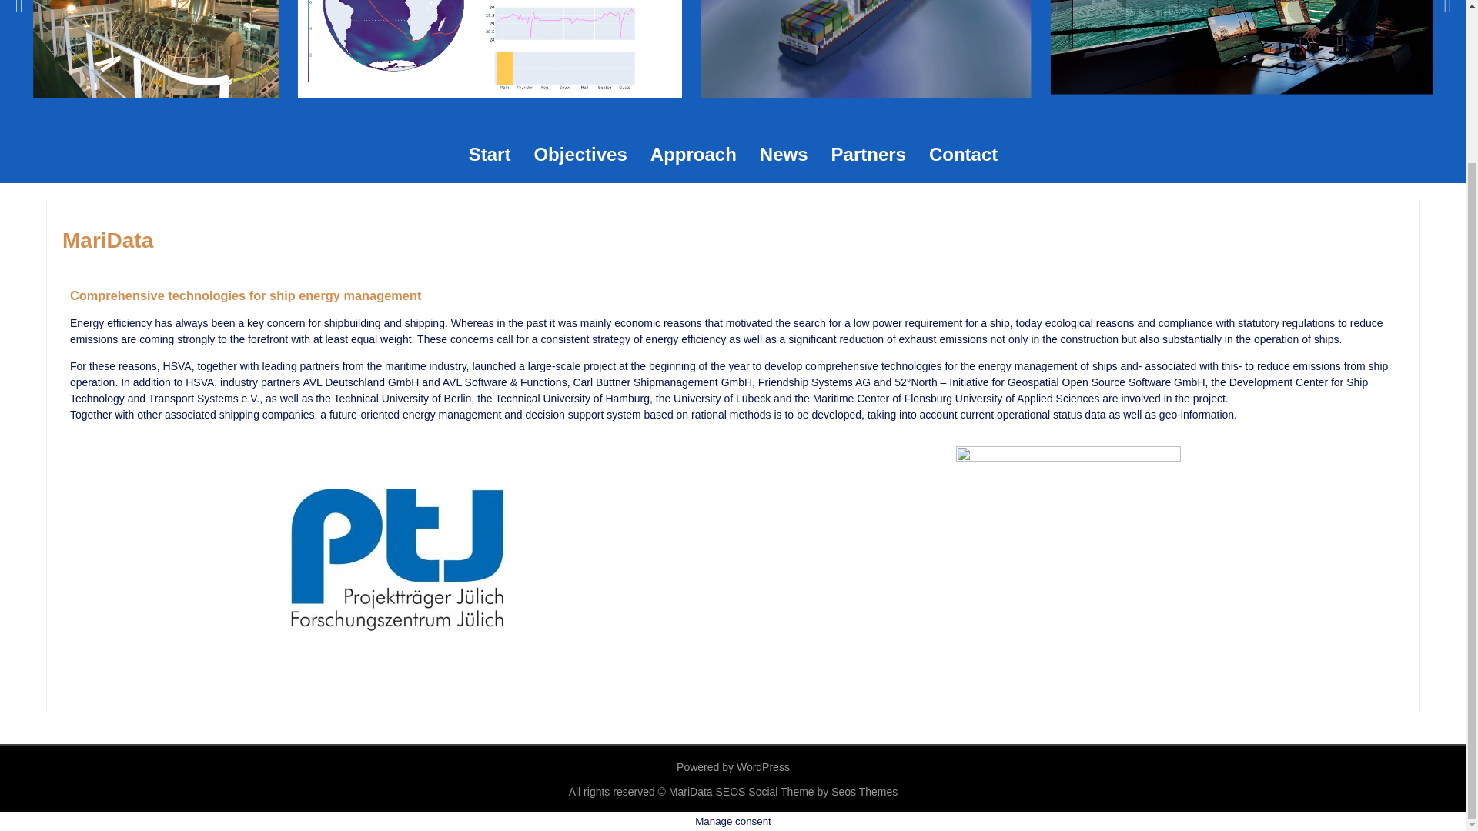 Image resolution: width=1478 pixels, height=831 pixels. Describe the element at coordinates (807, 791) in the screenshot. I see `Seos Theme - SEOS Social` at that location.